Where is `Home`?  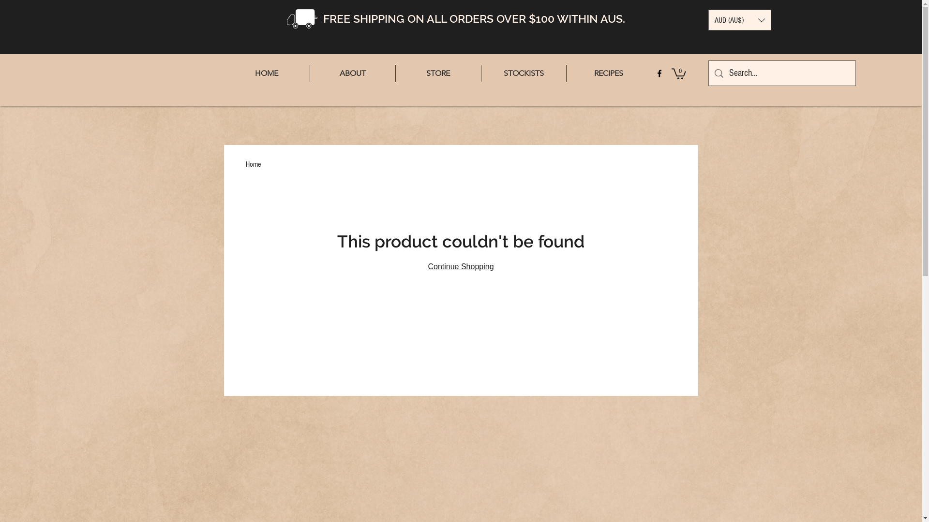 Home is located at coordinates (254, 164).